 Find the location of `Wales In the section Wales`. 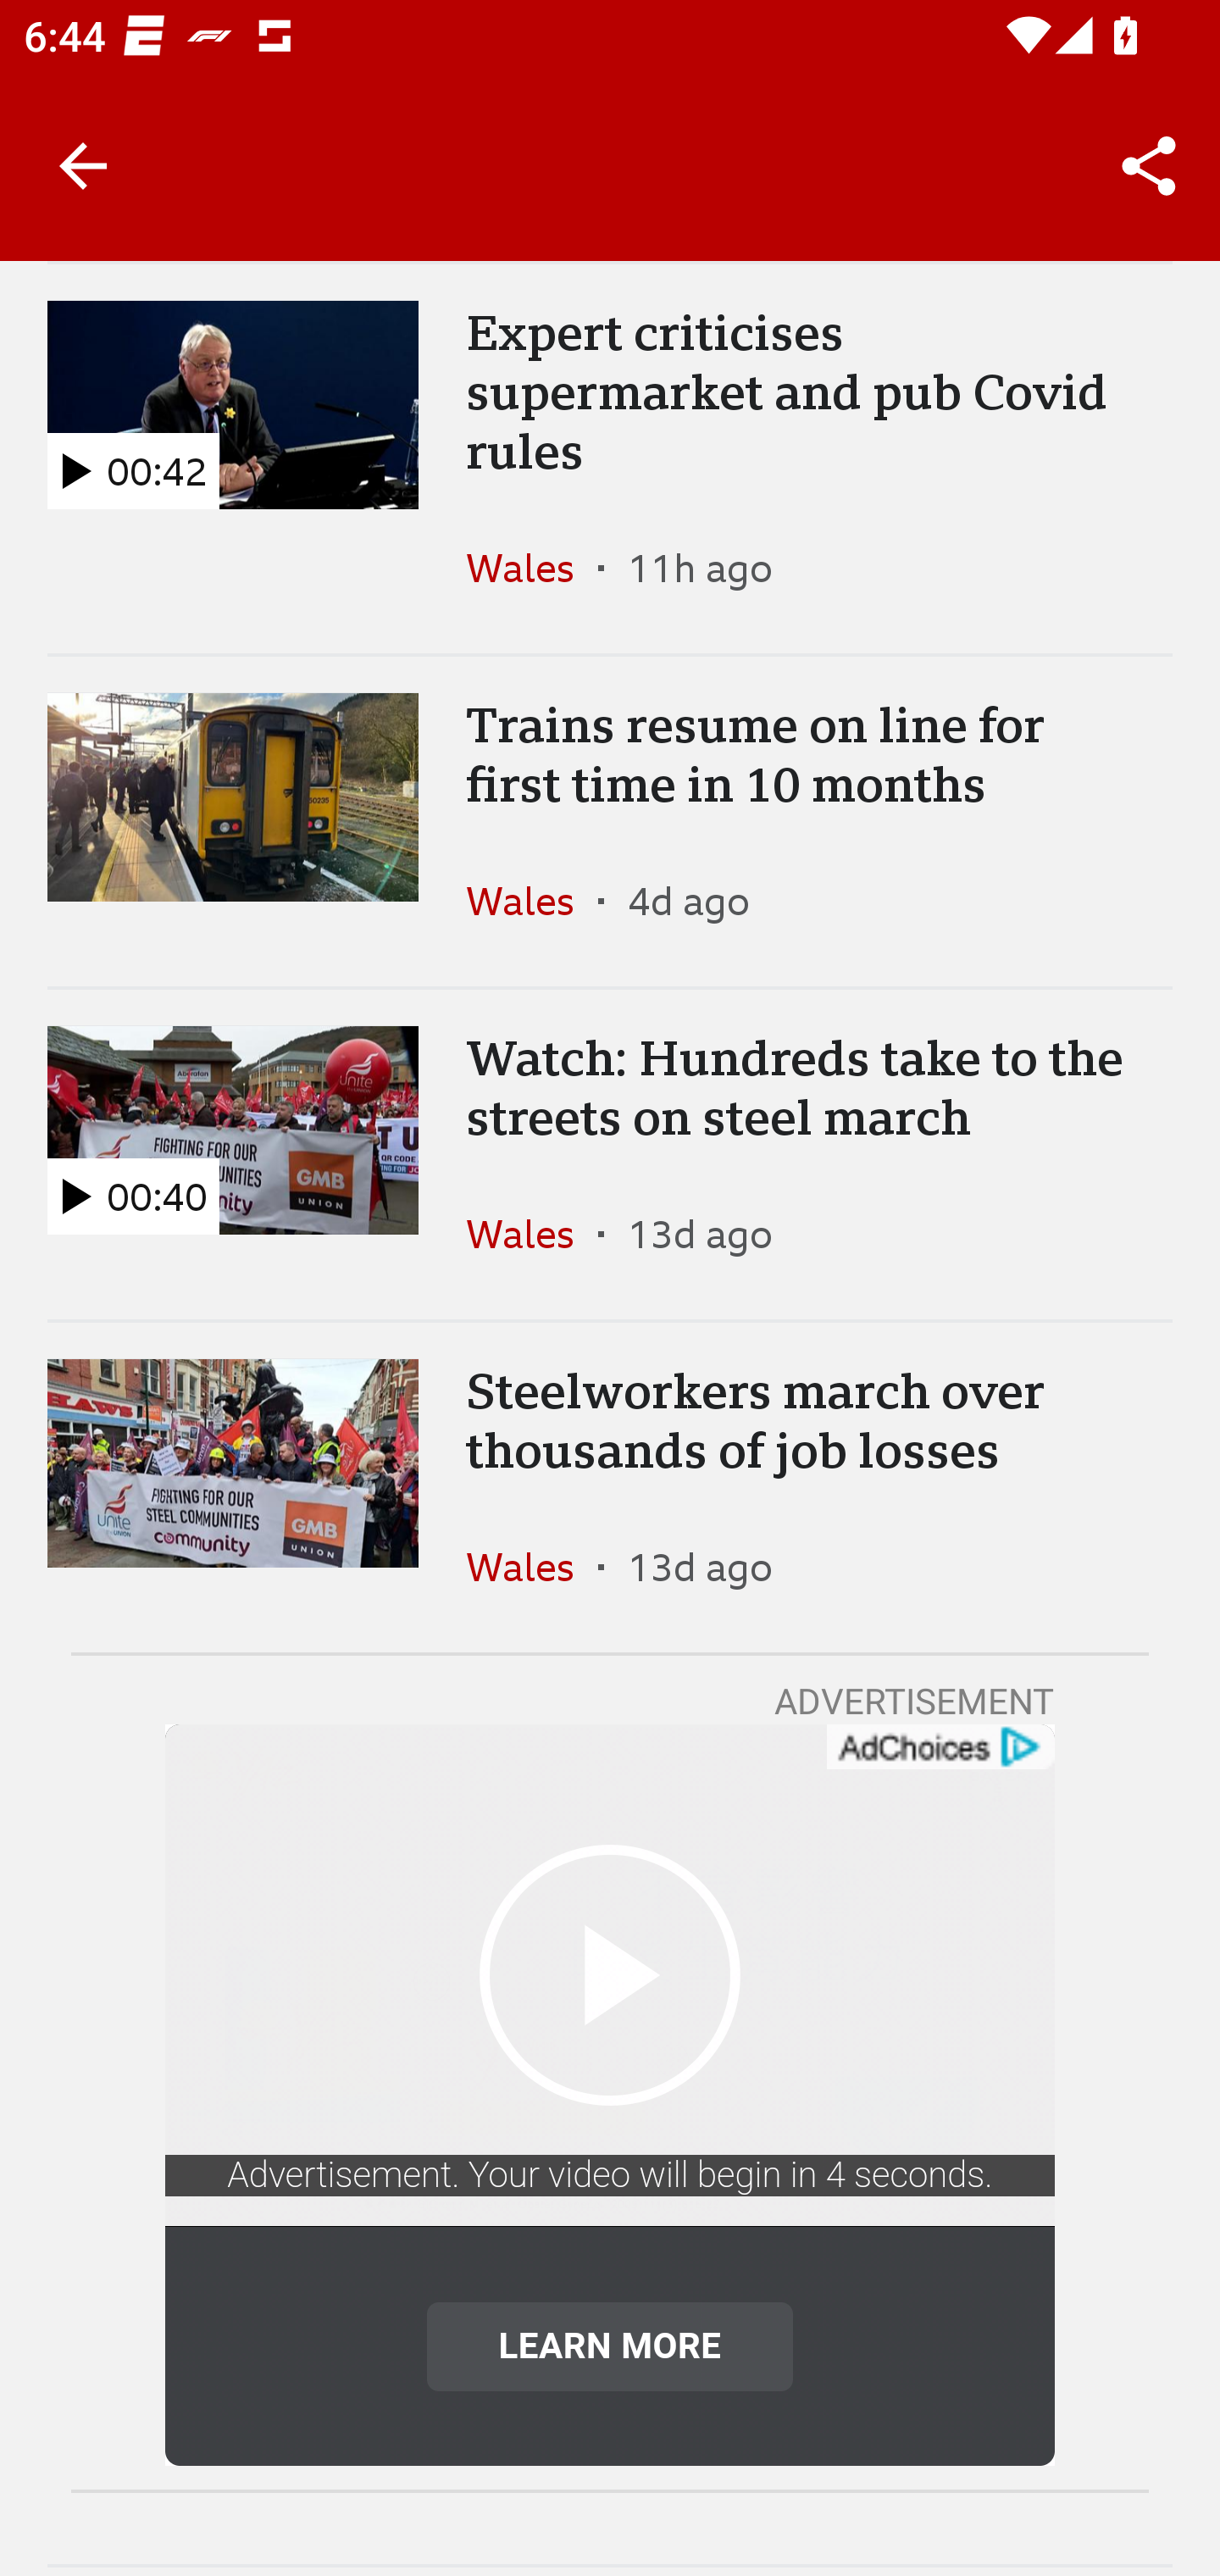

Wales In the section Wales is located at coordinates (532, 1566).